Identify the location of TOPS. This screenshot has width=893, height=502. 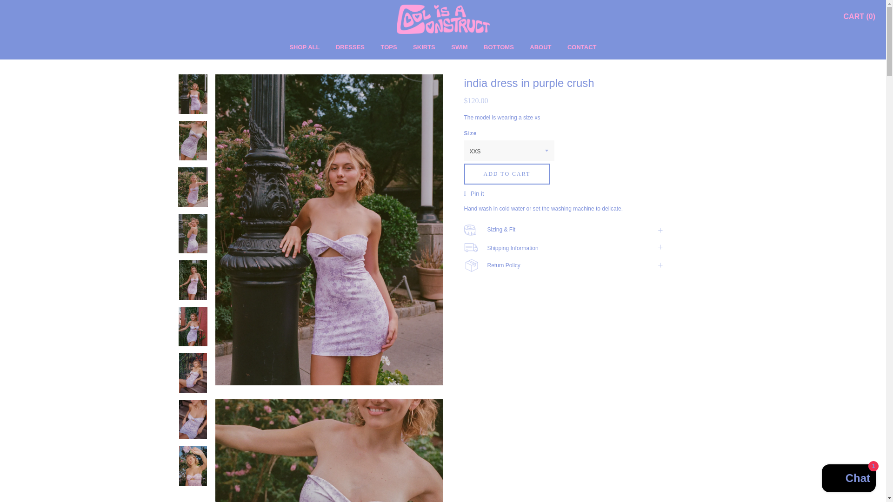
(388, 47).